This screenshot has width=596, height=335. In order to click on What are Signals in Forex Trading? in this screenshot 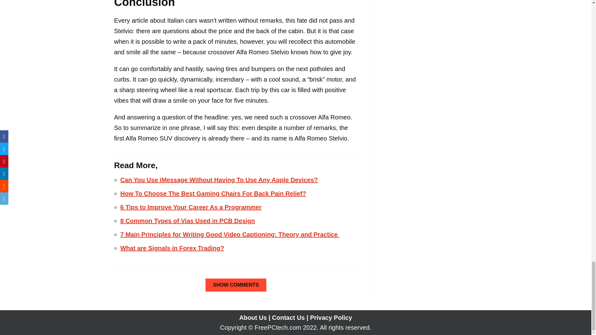, I will do `click(172, 248)`.